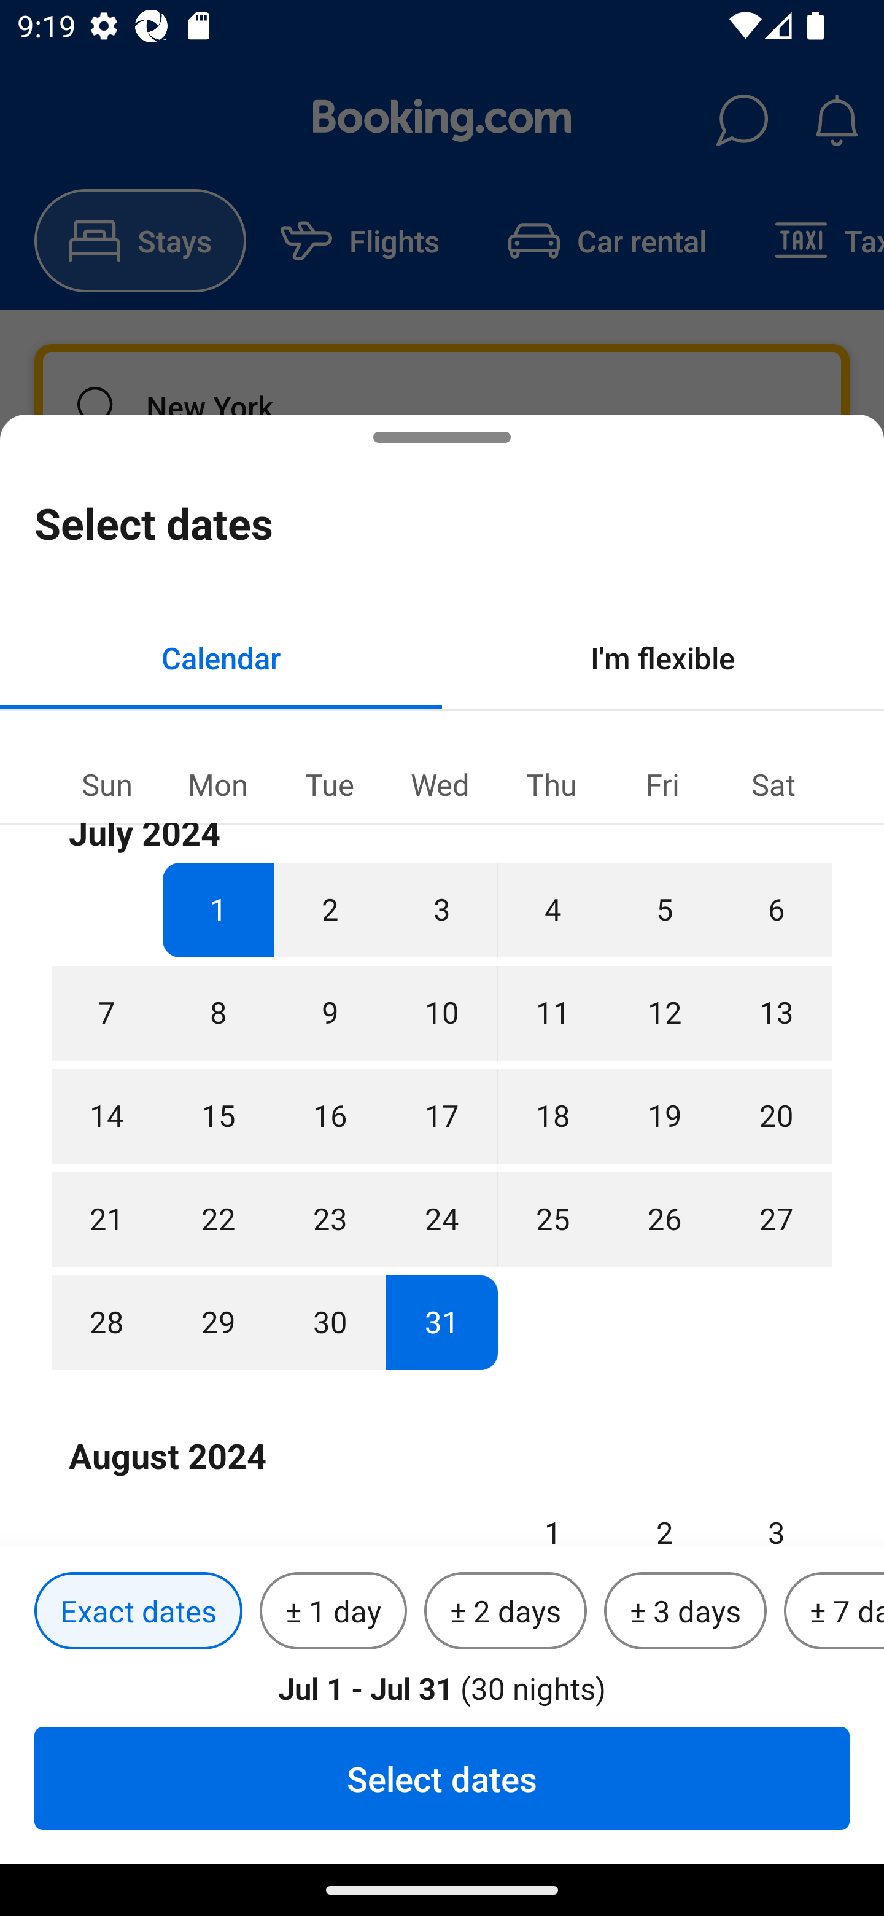 The width and height of the screenshot is (884, 1916). What do you see at coordinates (442, 1778) in the screenshot?
I see `Select dates` at bounding box center [442, 1778].